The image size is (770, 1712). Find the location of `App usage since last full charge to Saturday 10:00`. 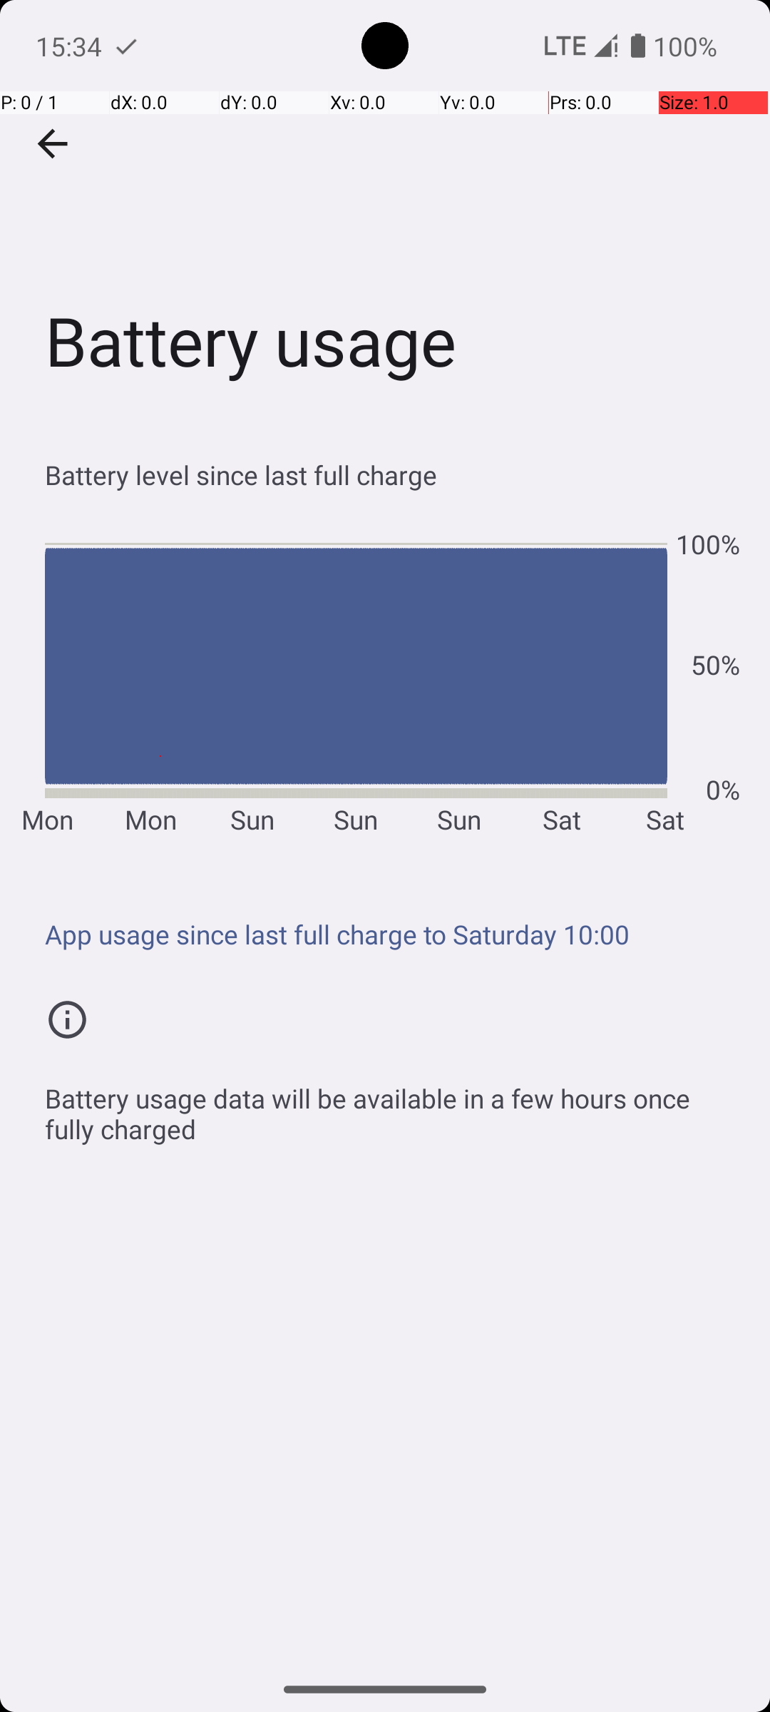

App usage since last full charge to Saturday 10:00 is located at coordinates (392, 934).